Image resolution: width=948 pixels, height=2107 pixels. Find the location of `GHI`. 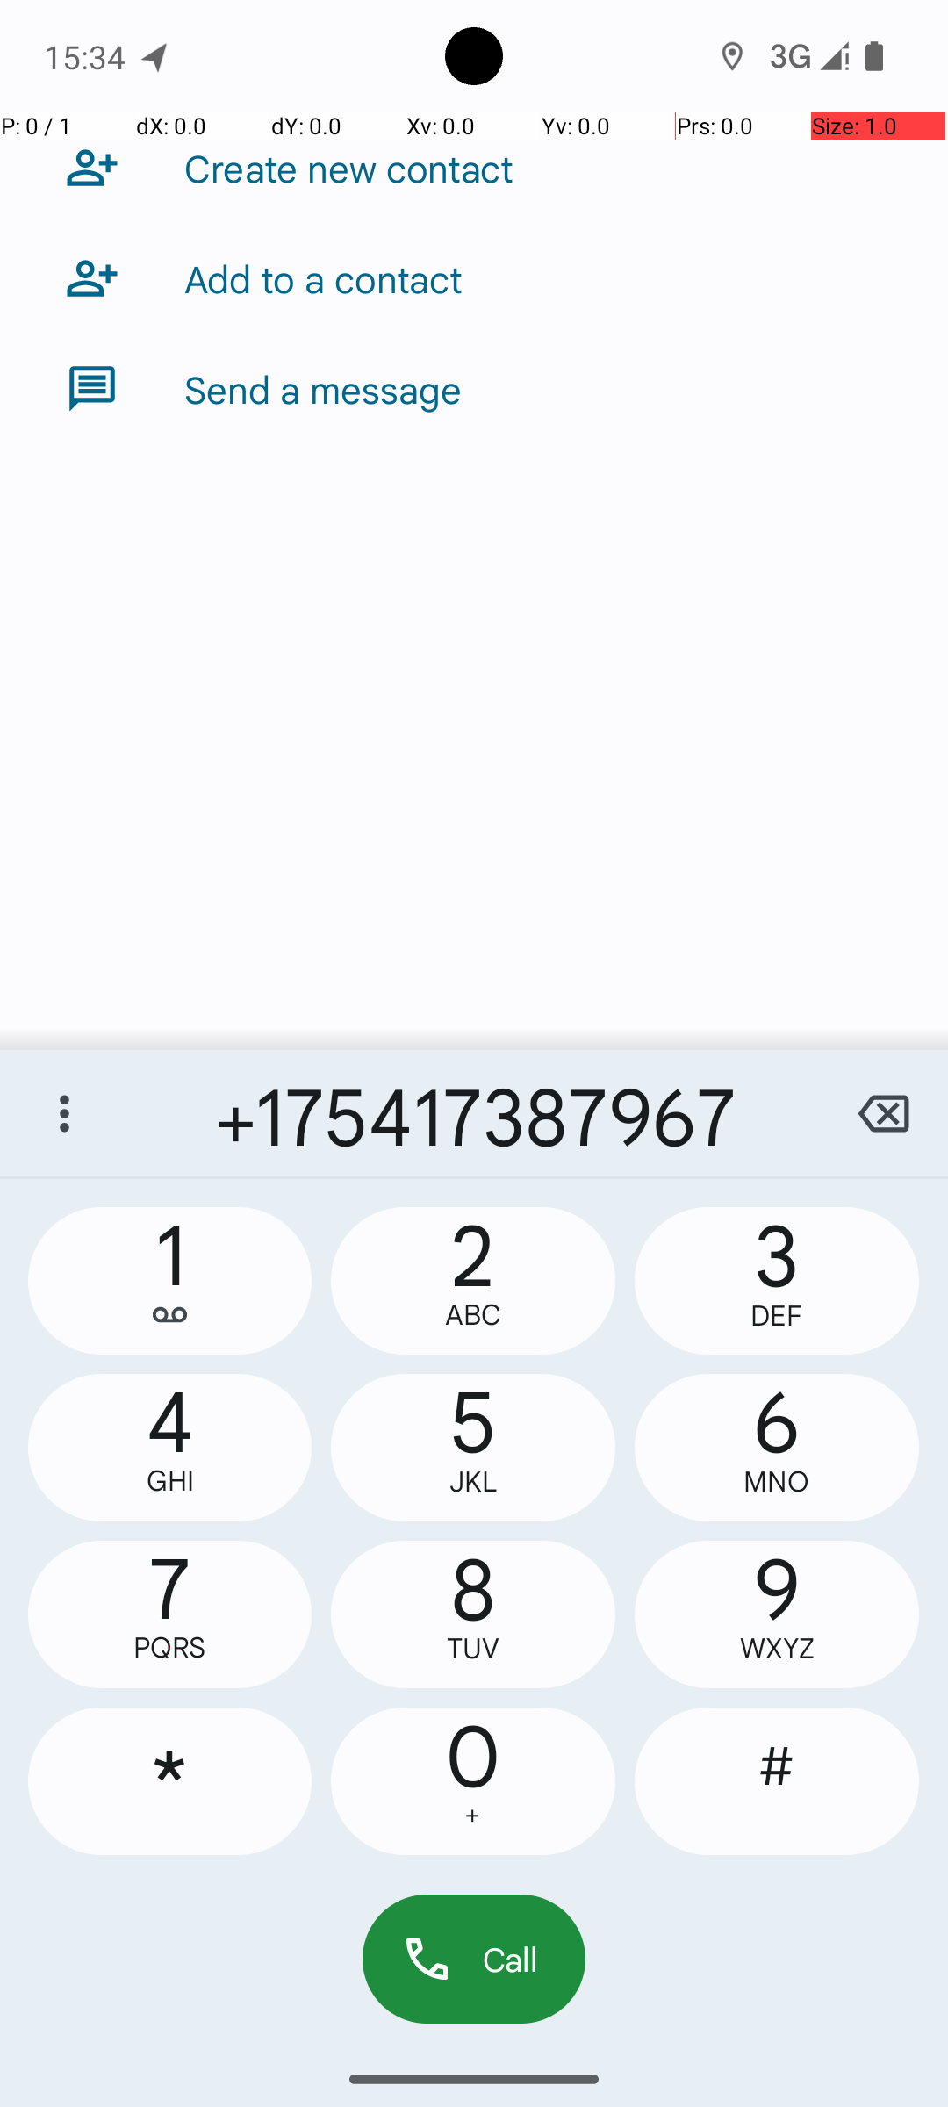

GHI is located at coordinates (170, 1480).